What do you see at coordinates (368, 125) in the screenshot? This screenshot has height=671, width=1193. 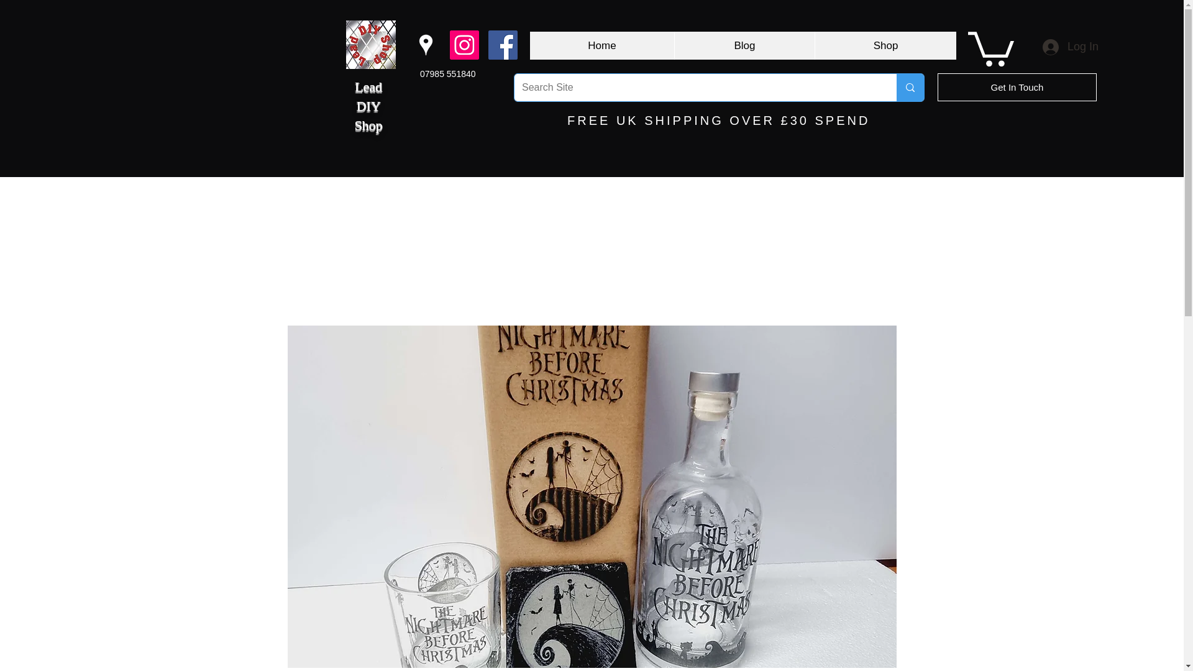 I see `Shop` at bounding box center [368, 125].